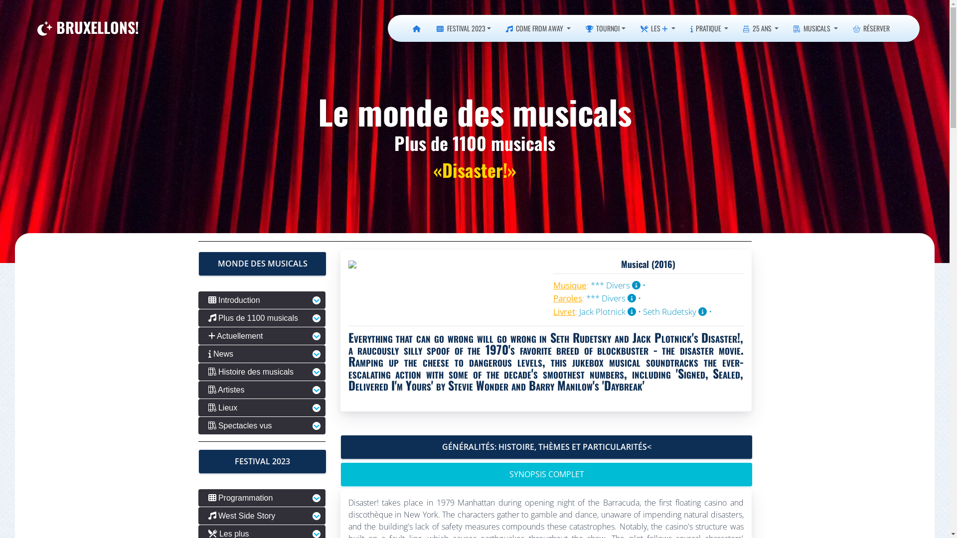 The height and width of the screenshot is (538, 957). Describe the element at coordinates (606, 28) in the screenshot. I see `TOURNOI` at that location.